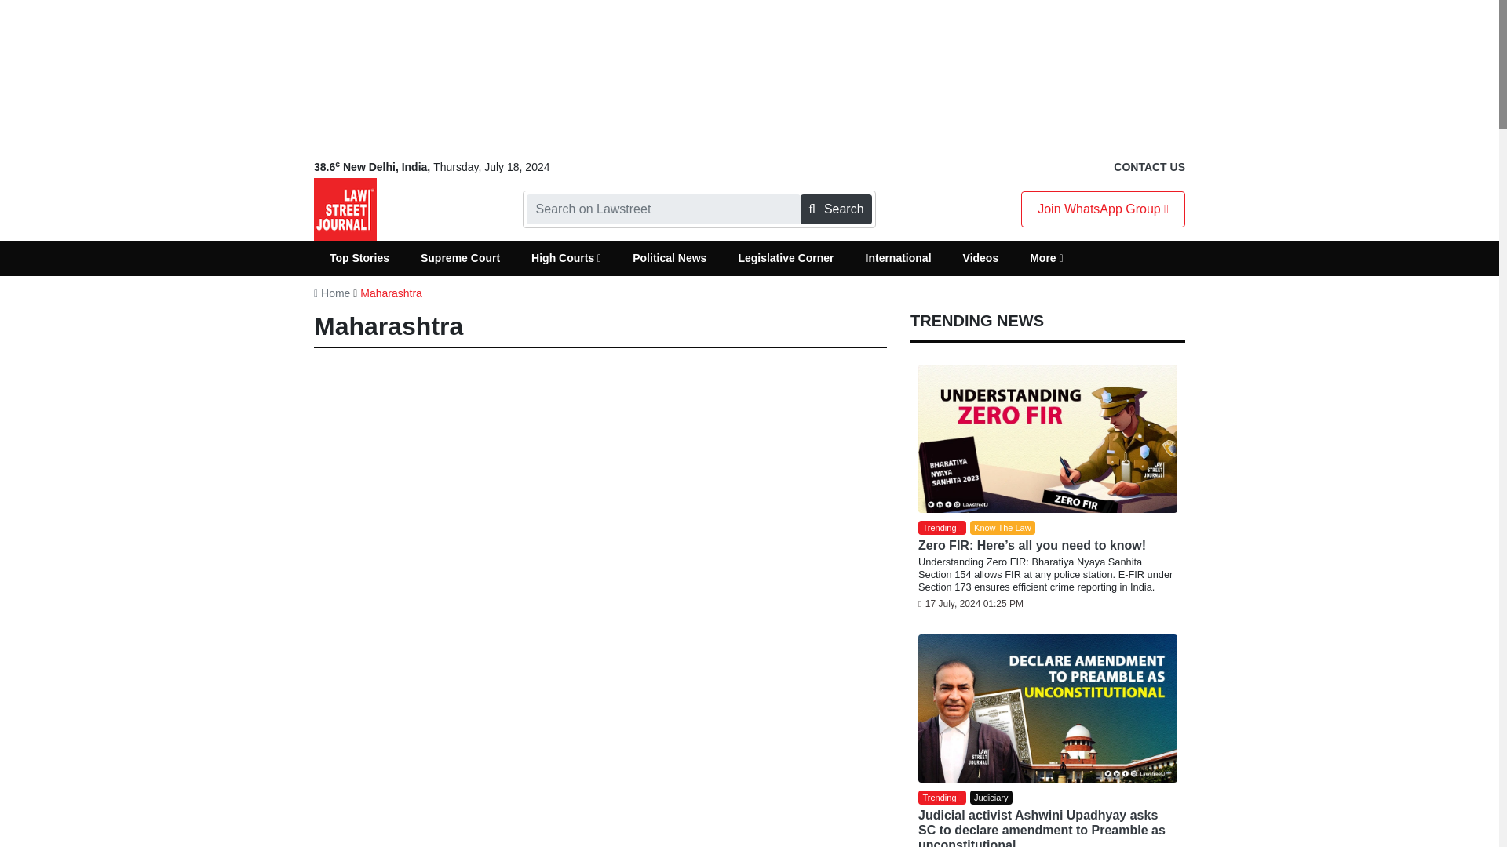  Describe the element at coordinates (565, 258) in the screenshot. I see `High Courts` at that location.